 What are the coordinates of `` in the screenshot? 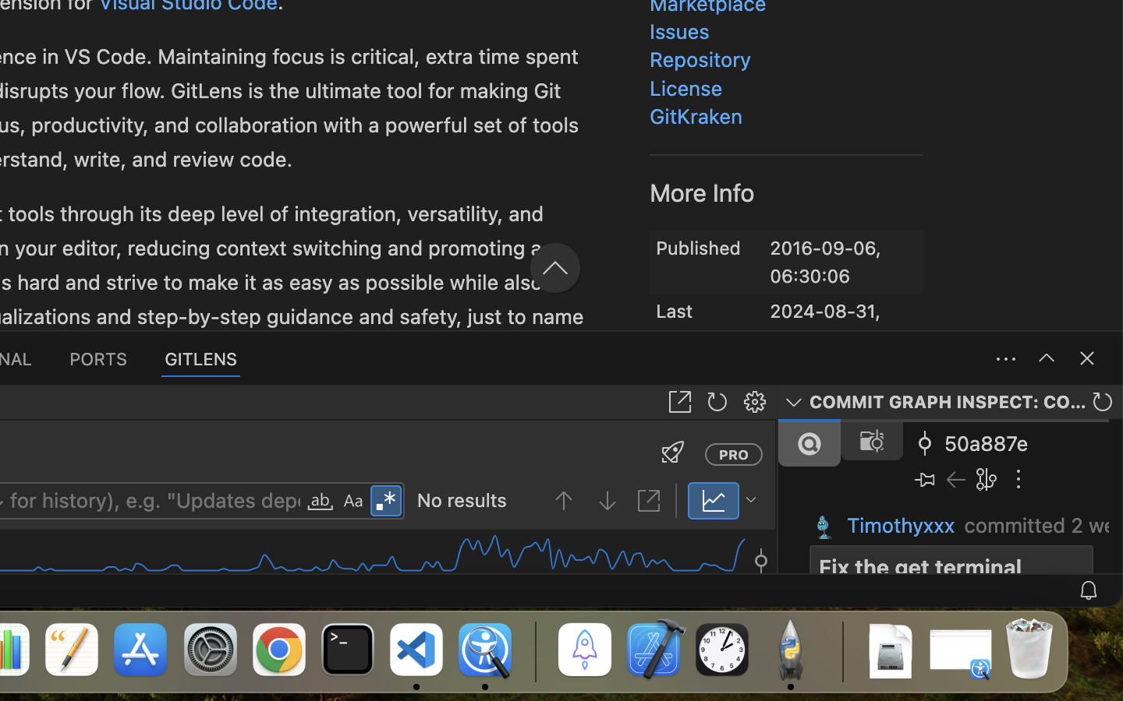 It's located at (858, 131).